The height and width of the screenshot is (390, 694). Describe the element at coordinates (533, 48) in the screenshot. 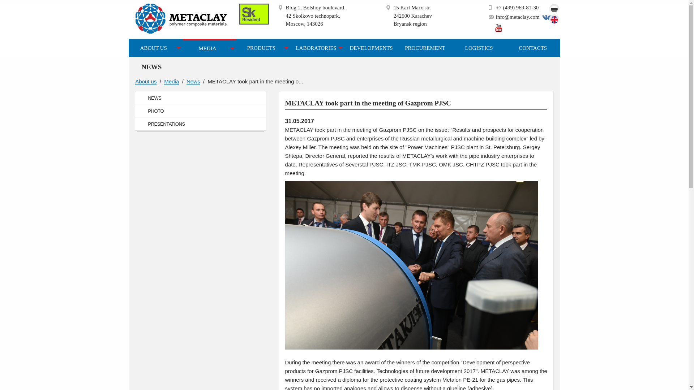

I see `CONTACTS` at that location.